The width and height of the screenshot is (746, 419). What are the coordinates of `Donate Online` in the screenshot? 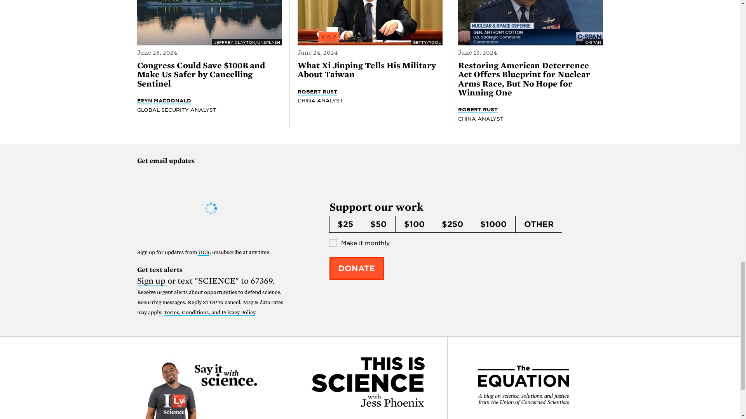 It's located at (357, 268).